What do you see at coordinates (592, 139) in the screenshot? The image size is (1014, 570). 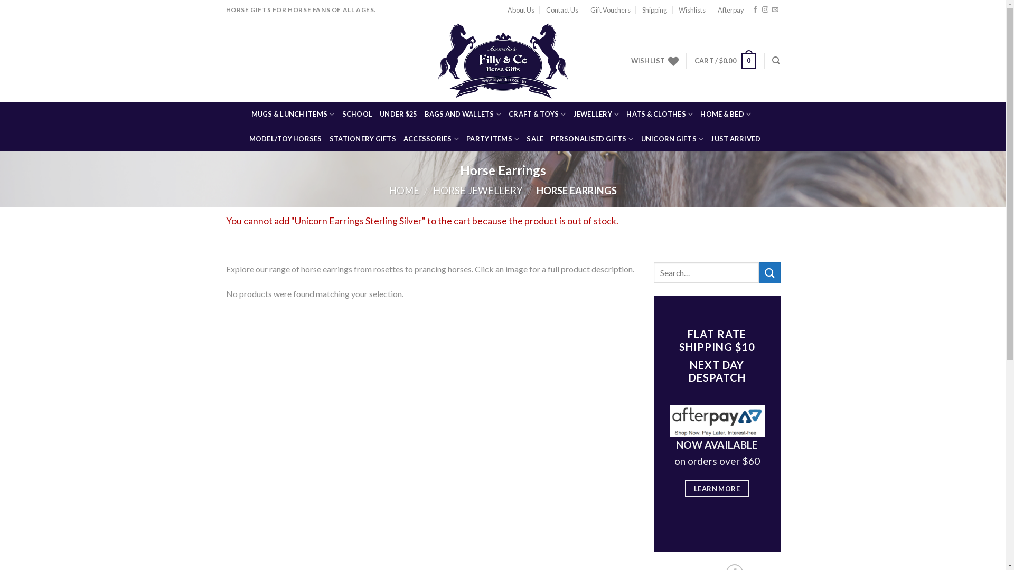 I see `PERSONALISED GIFTS` at bounding box center [592, 139].